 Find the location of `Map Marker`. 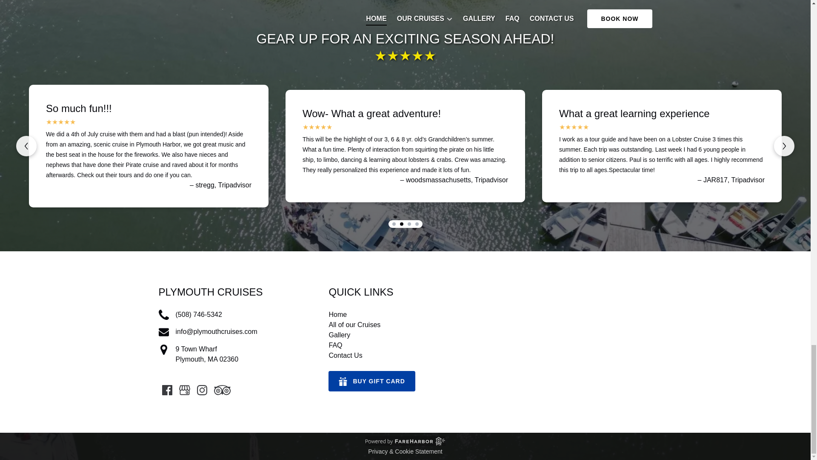

Map Marker is located at coordinates (163, 349).